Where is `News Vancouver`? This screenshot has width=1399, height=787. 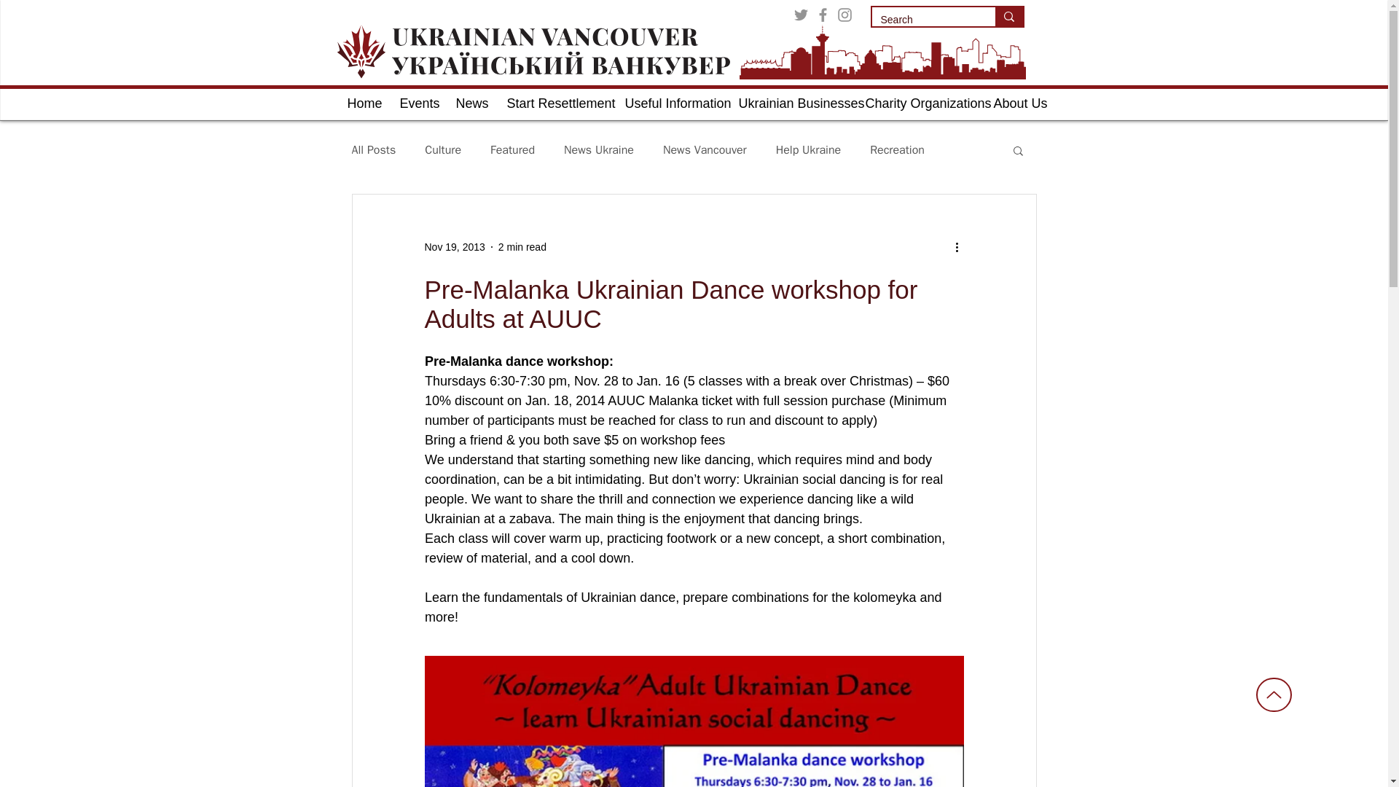
News Vancouver is located at coordinates (705, 150).